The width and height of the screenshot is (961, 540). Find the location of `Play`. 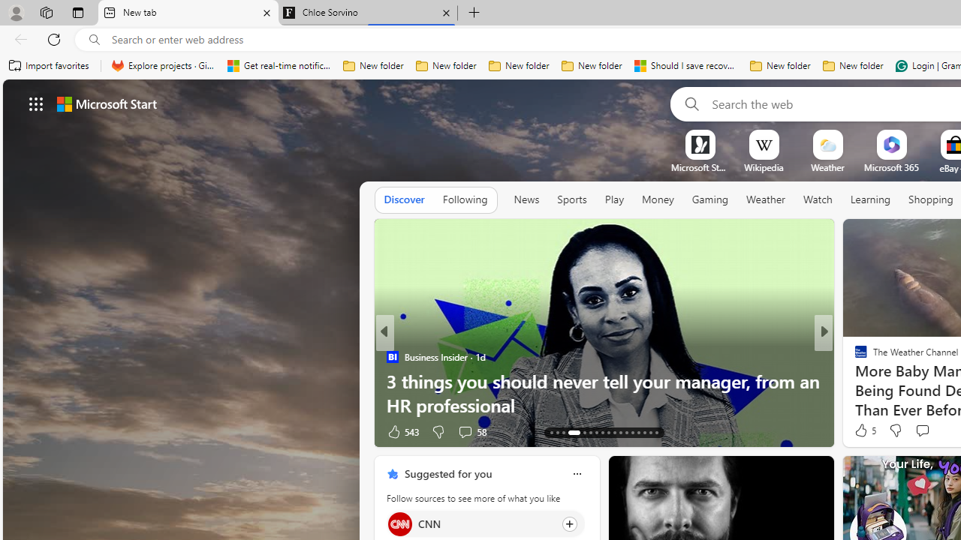

Play is located at coordinates (614, 199).